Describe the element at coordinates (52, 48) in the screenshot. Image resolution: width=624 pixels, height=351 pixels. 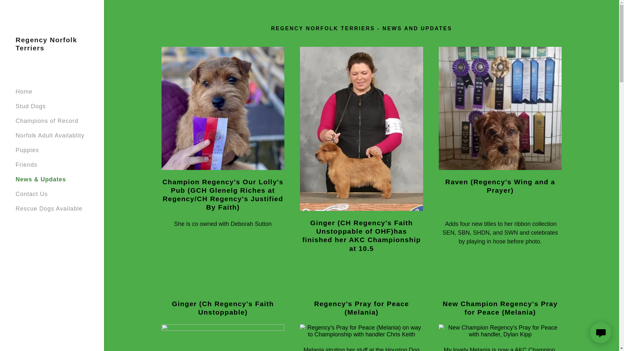
I see `Regency Norfolk Terriers` at that location.